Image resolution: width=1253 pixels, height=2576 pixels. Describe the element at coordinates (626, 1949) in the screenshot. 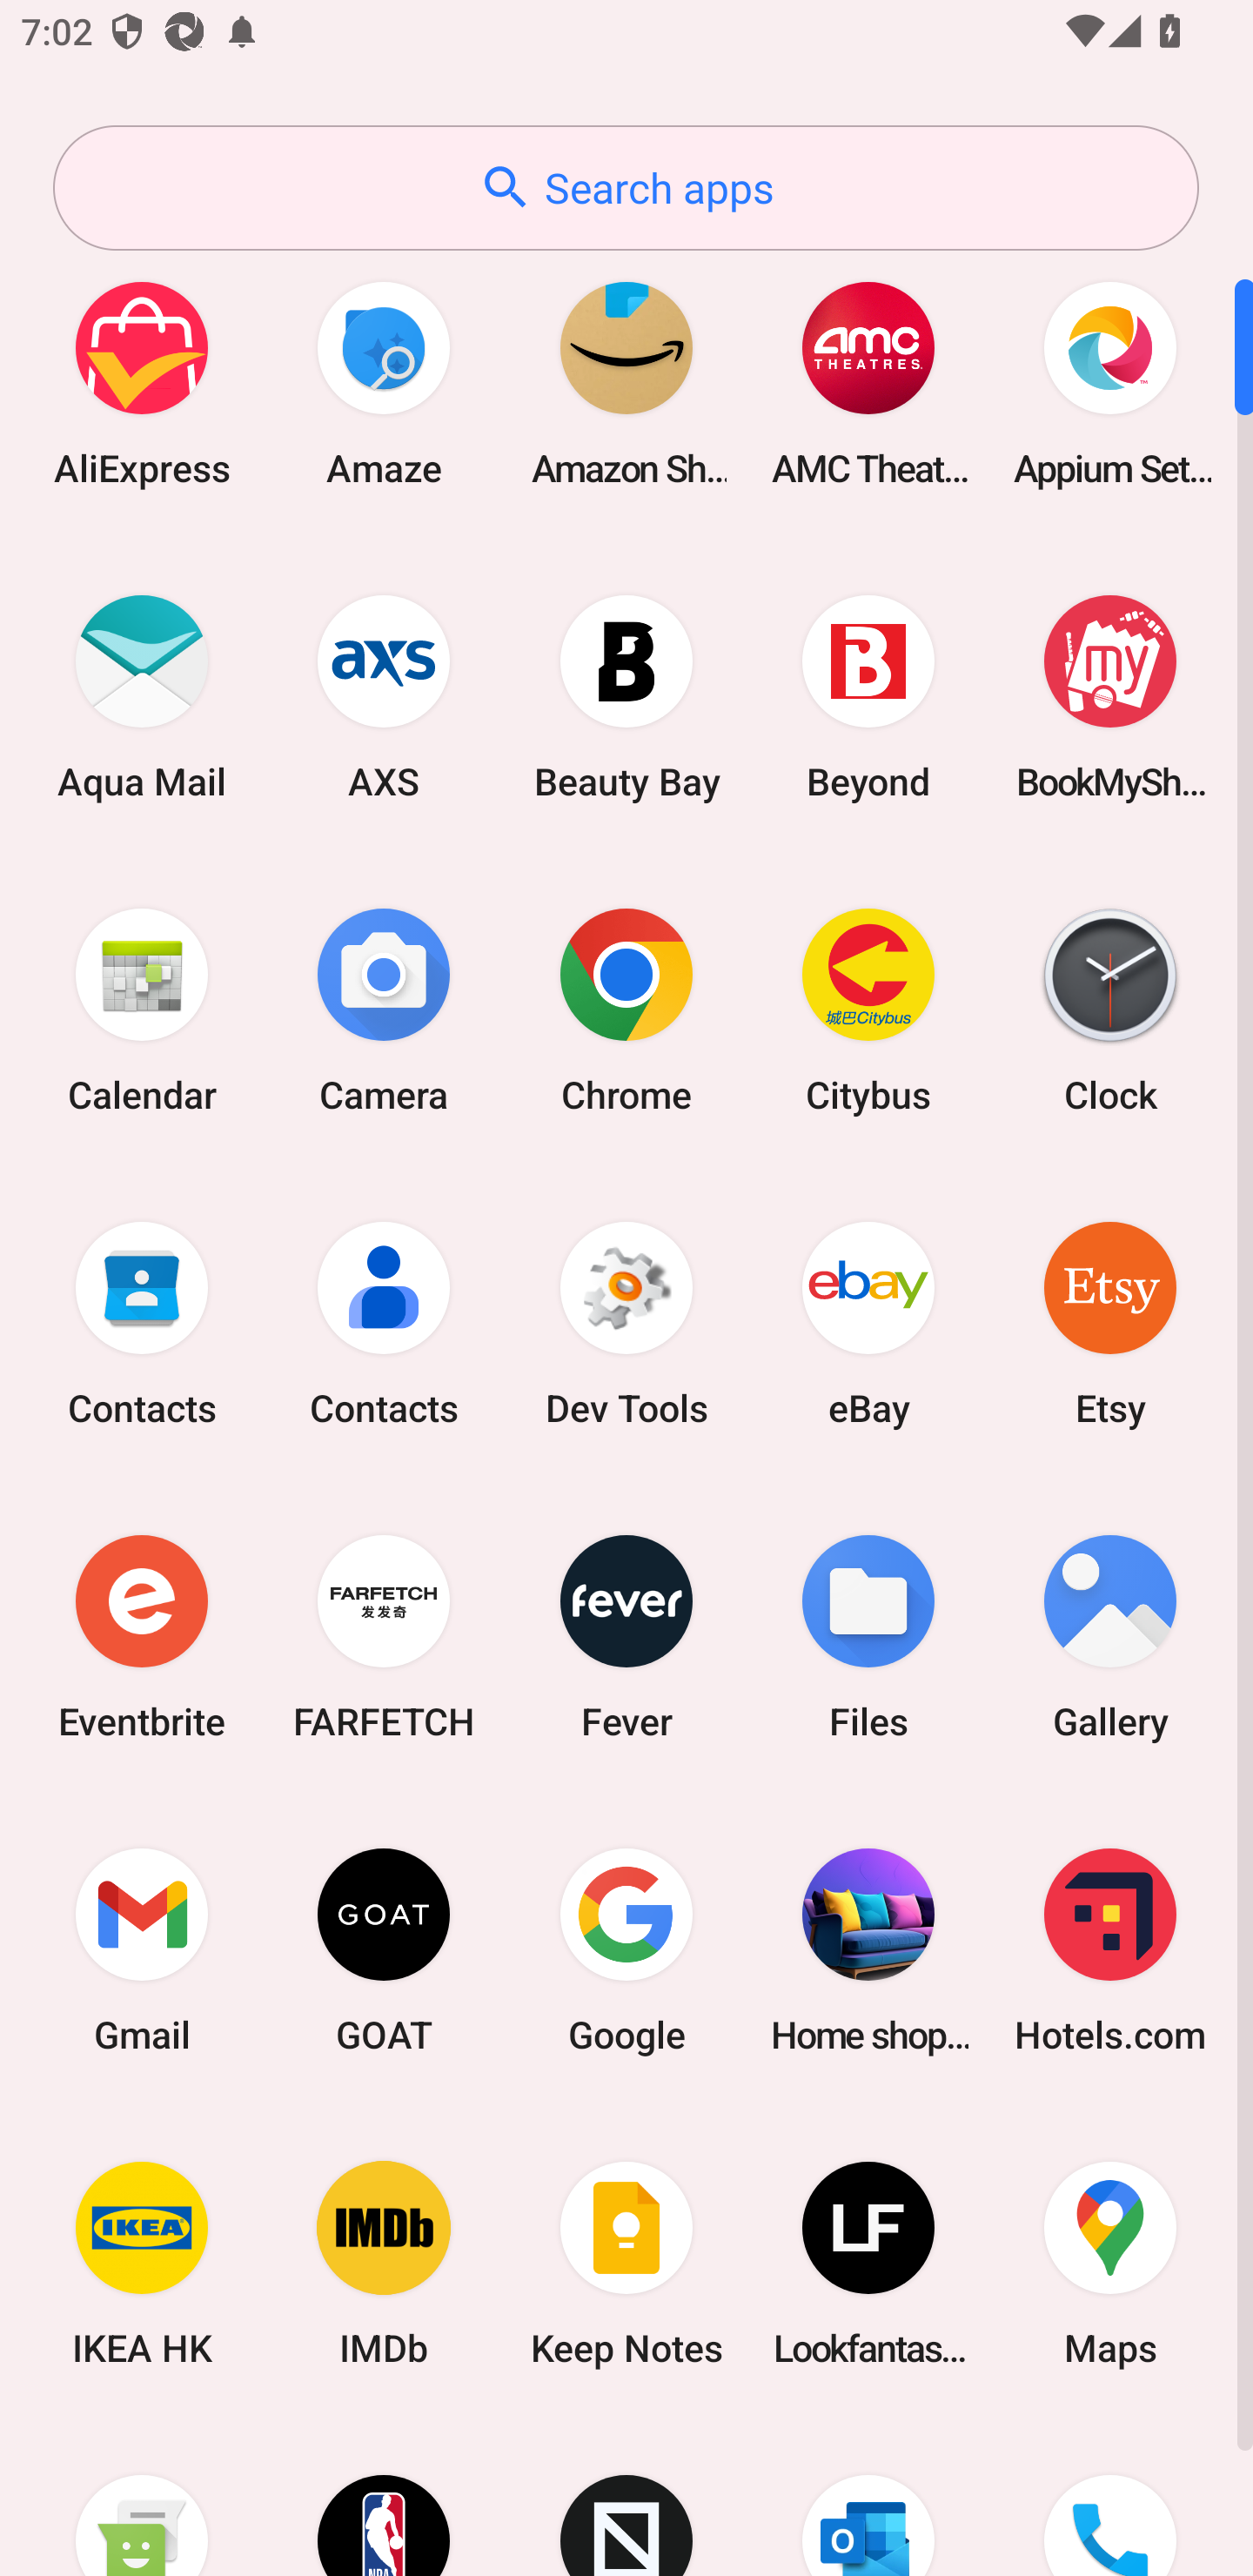

I see `Google` at that location.